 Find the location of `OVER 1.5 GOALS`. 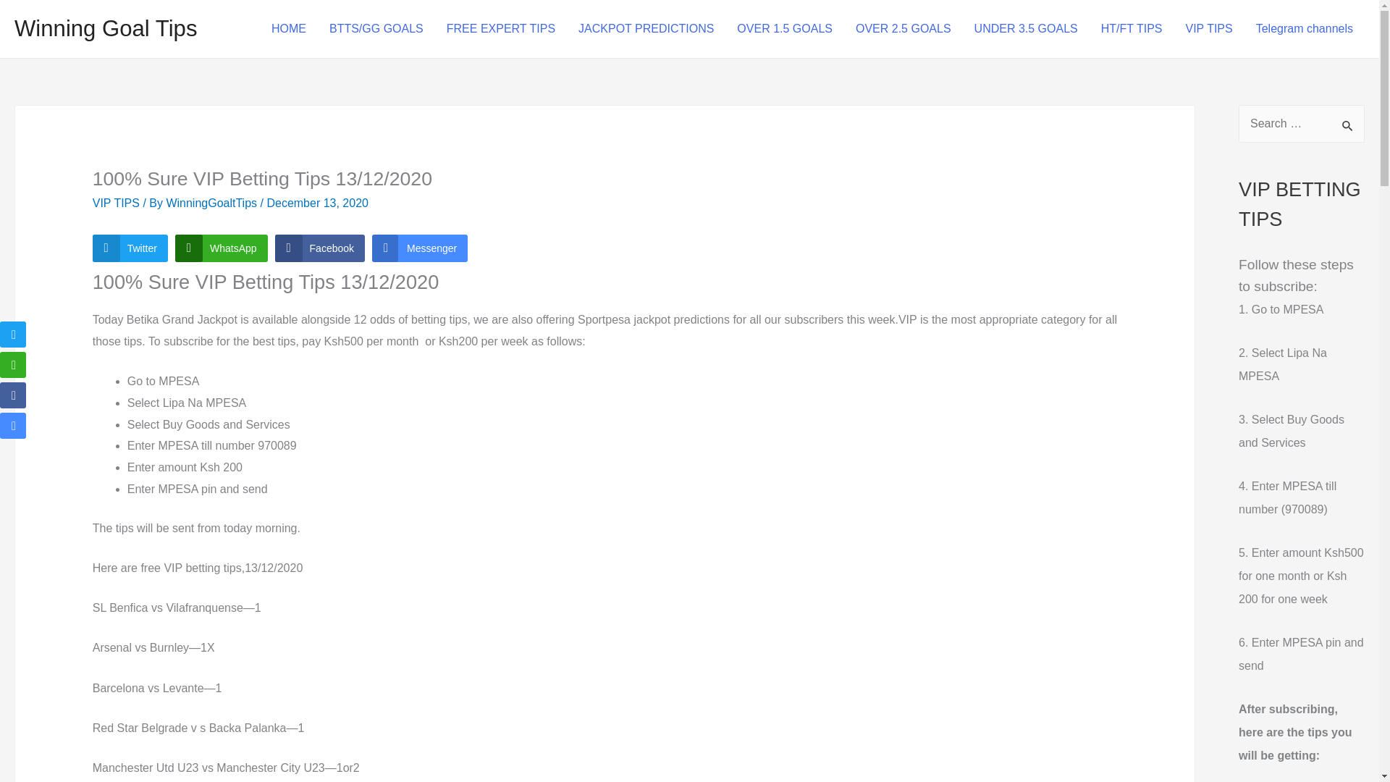

OVER 1.5 GOALS is located at coordinates (785, 29).